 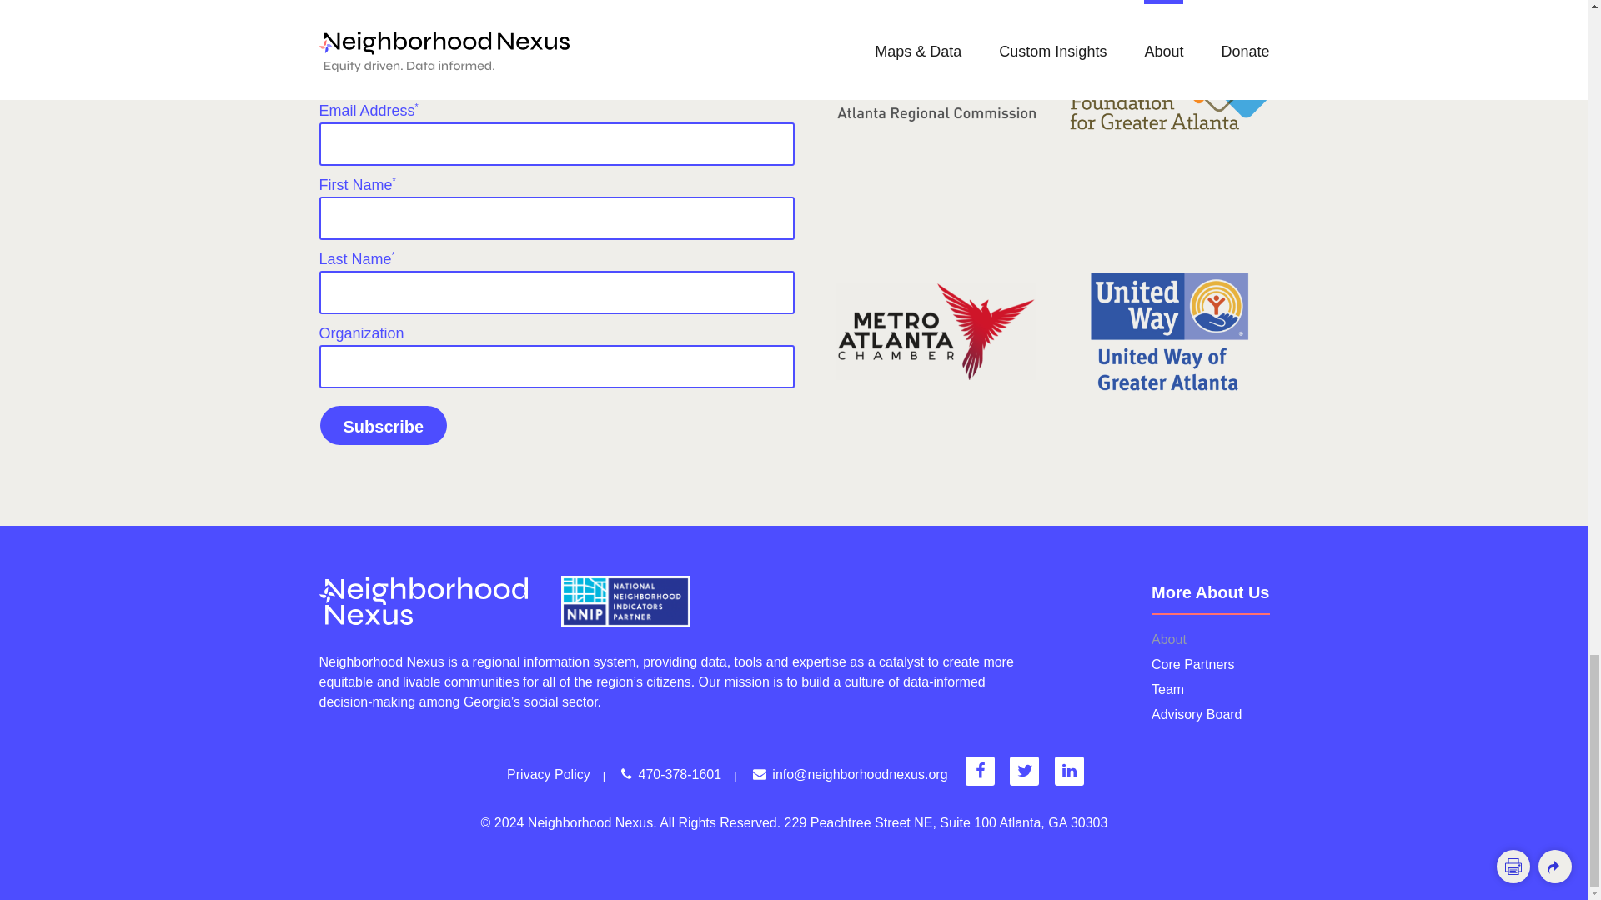 What do you see at coordinates (384, 425) in the screenshot?
I see `Subscribe` at bounding box center [384, 425].